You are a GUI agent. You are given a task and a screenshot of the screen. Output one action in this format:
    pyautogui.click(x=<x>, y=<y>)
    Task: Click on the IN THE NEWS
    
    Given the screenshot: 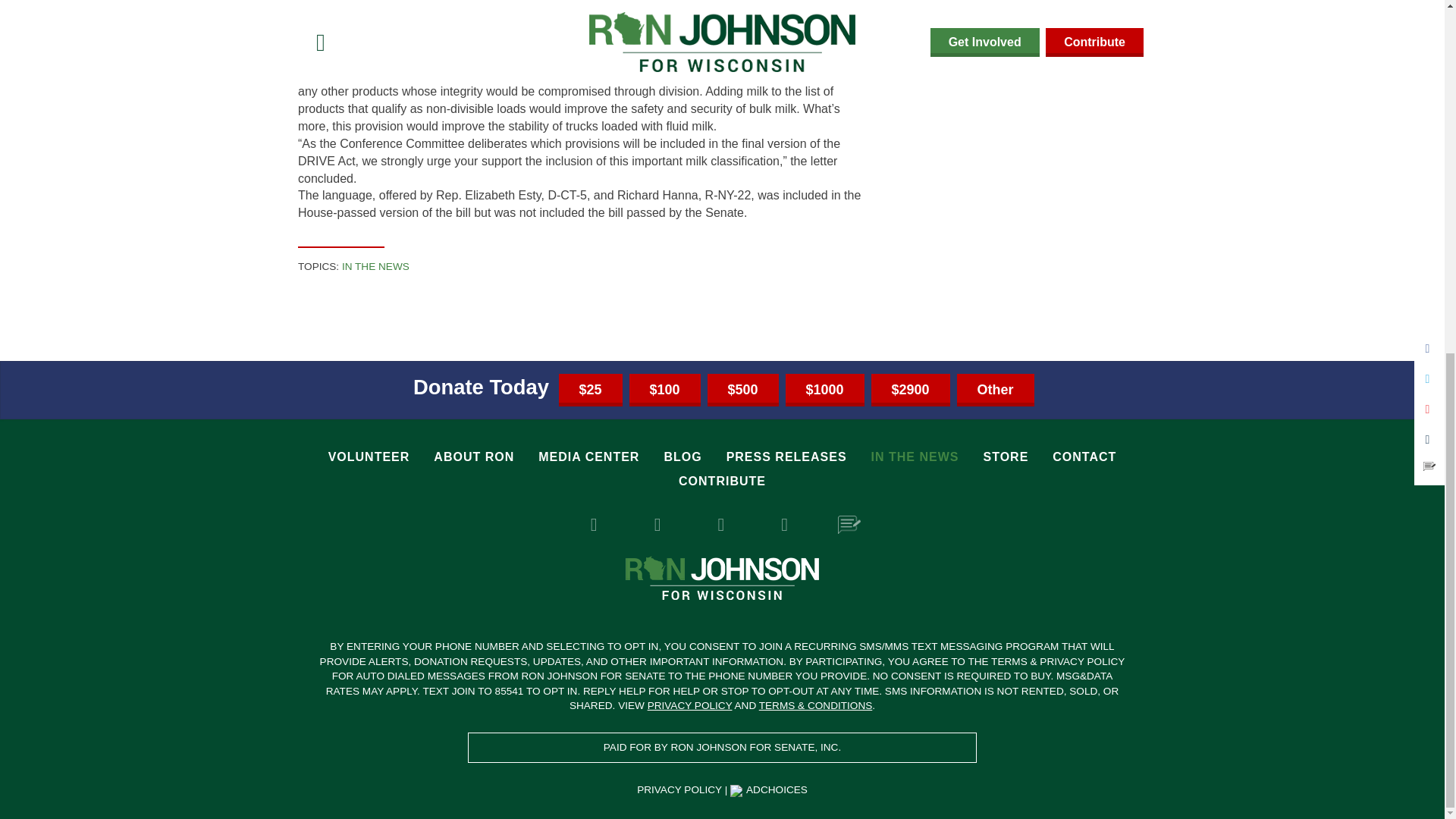 What is the action you would take?
    pyautogui.click(x=915, y=457)
    